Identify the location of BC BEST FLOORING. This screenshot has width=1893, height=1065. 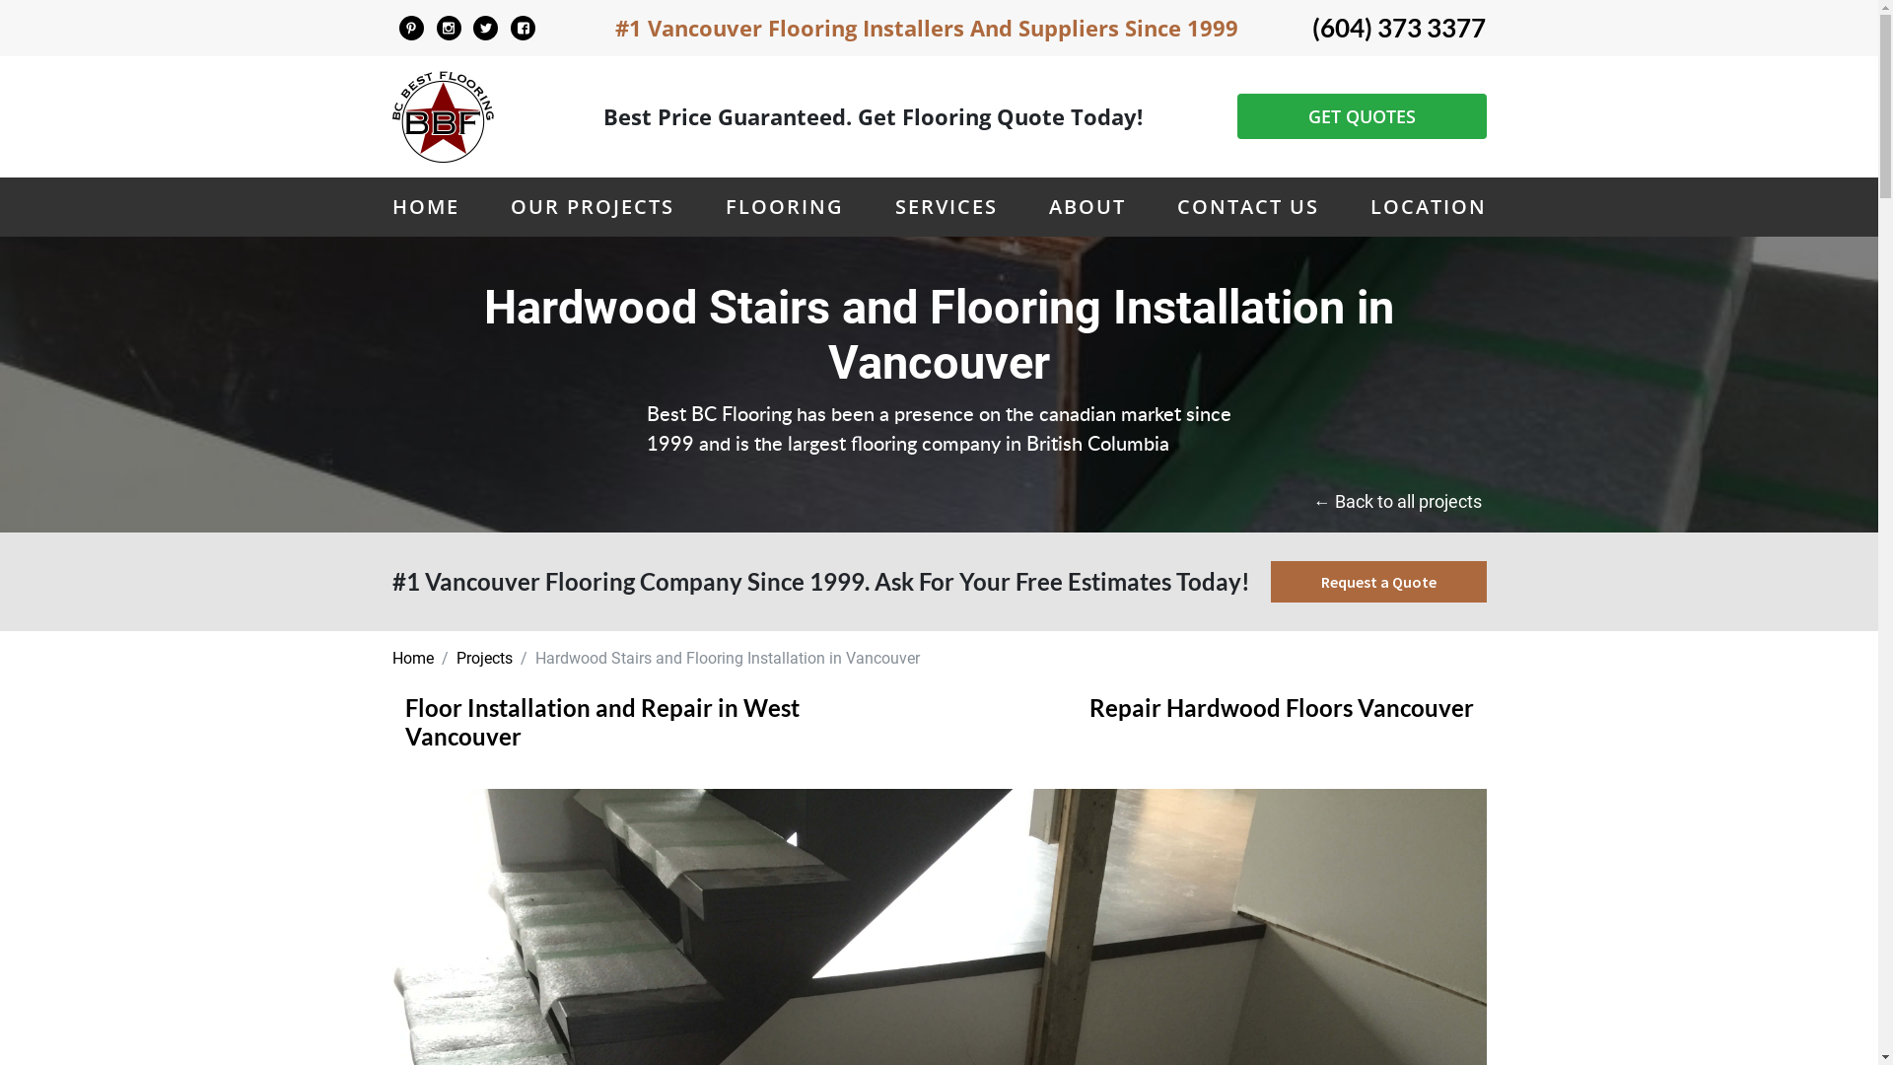
(449, 29).